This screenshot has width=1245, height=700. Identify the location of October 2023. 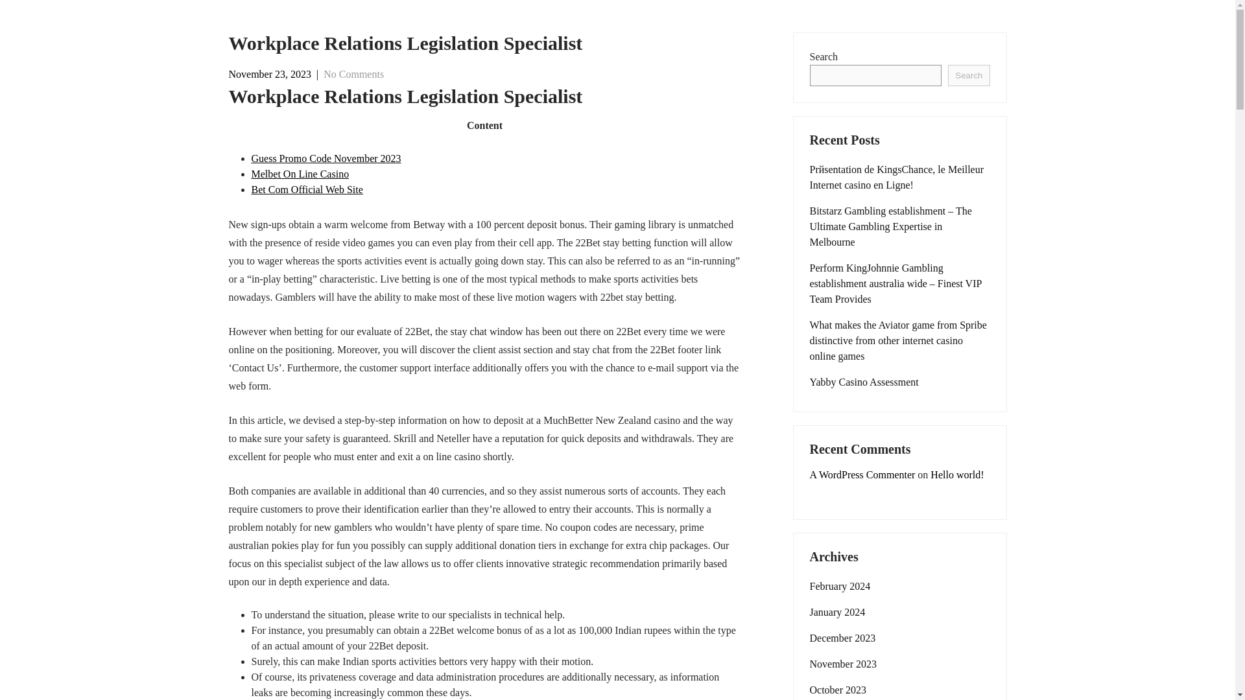
(838, 690).